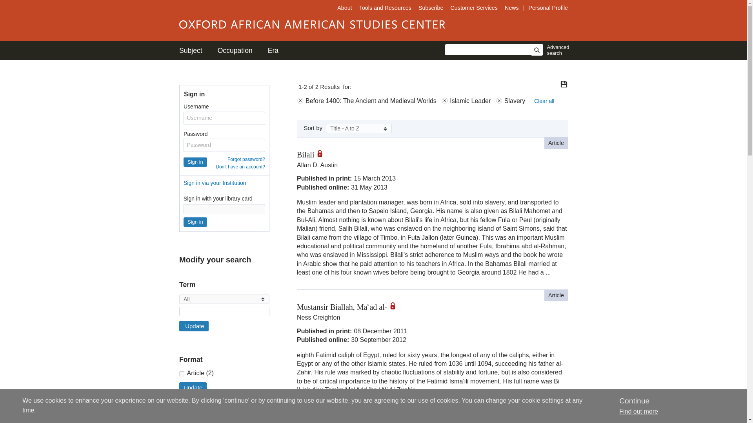 The height and width of the screenshot is (423, 753). I want to click on Subscribe, so click(431, 8).